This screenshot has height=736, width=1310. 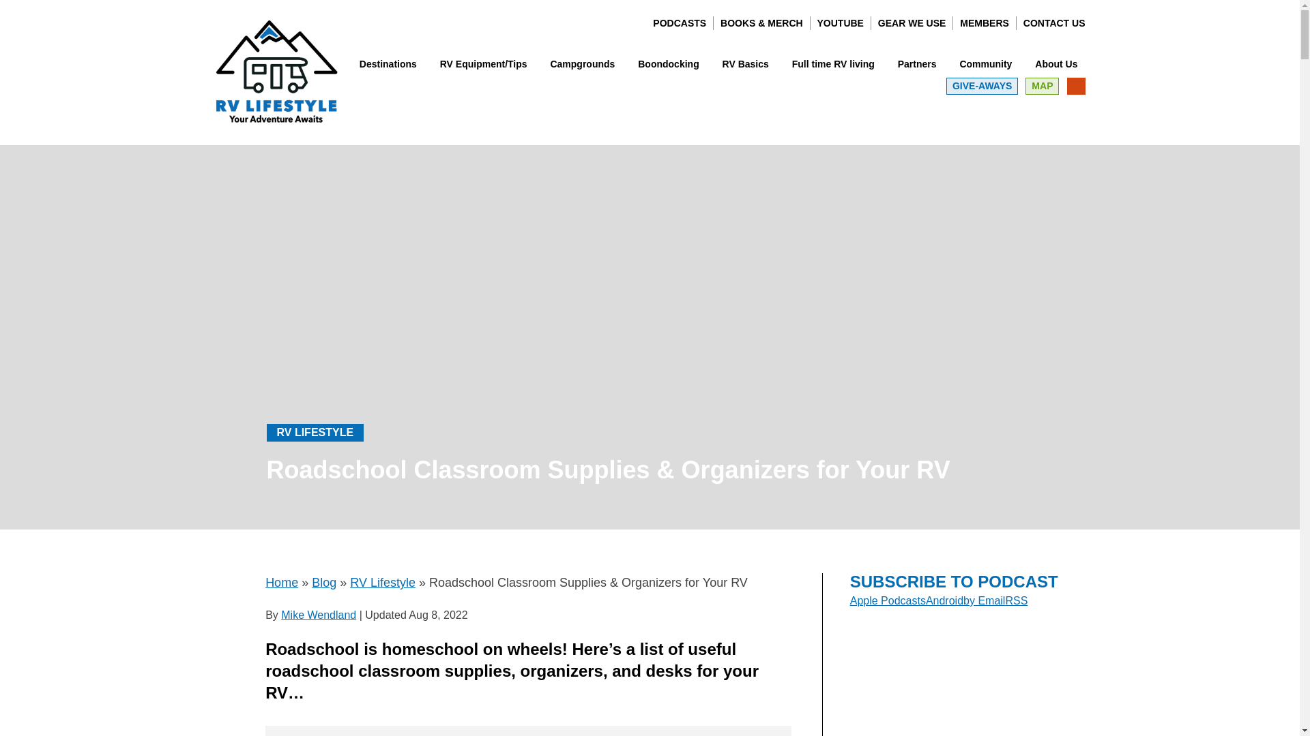 I want to click on Subscribe via RSS, so click(x=1015, y=600).